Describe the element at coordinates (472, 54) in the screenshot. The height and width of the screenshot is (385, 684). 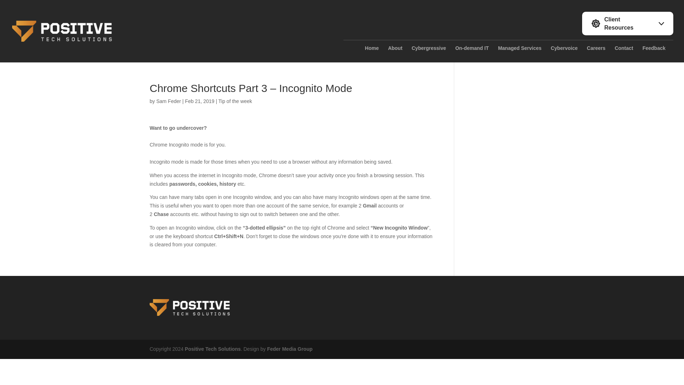
I see `On-demand IT` at that location.